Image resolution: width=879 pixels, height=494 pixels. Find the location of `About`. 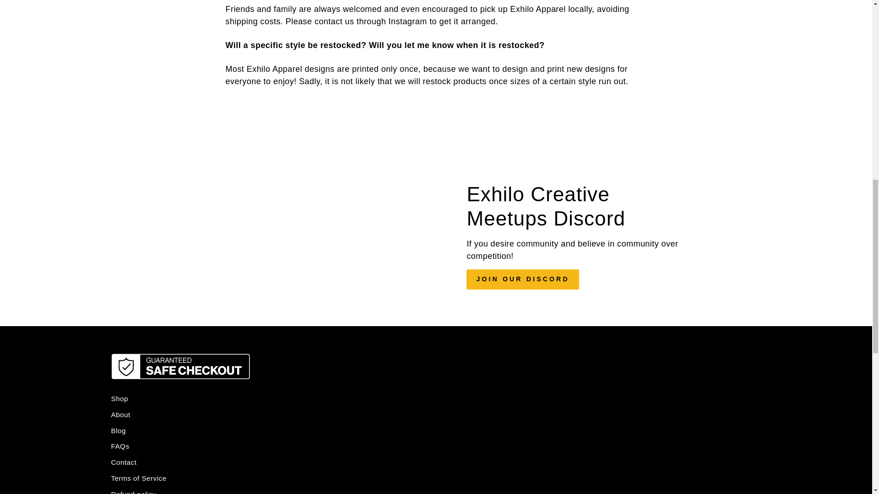

About is located at coordinates (120, 415).